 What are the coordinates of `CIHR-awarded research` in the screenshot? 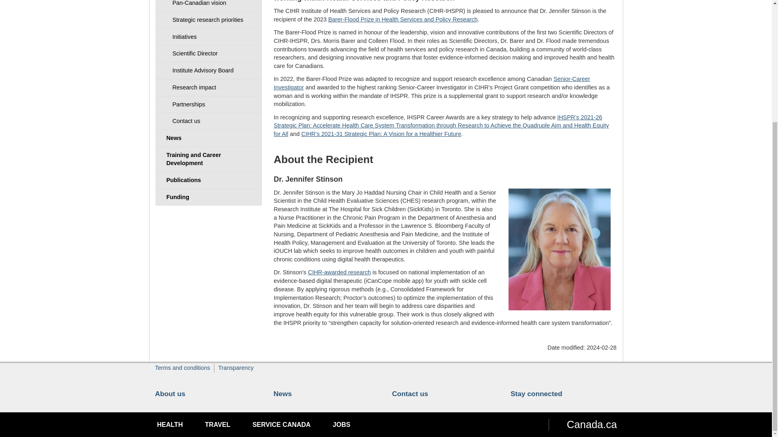 It's located at (340, 272).